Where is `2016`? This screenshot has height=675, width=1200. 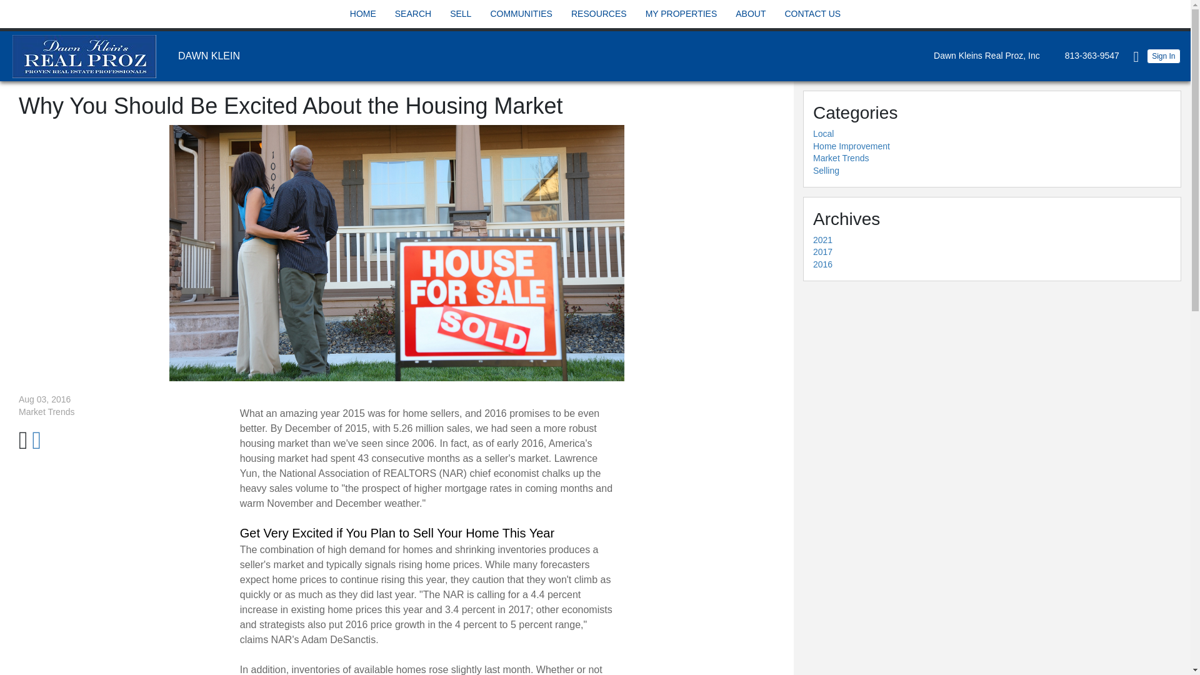
2016 is located at coordinates (822, 264).